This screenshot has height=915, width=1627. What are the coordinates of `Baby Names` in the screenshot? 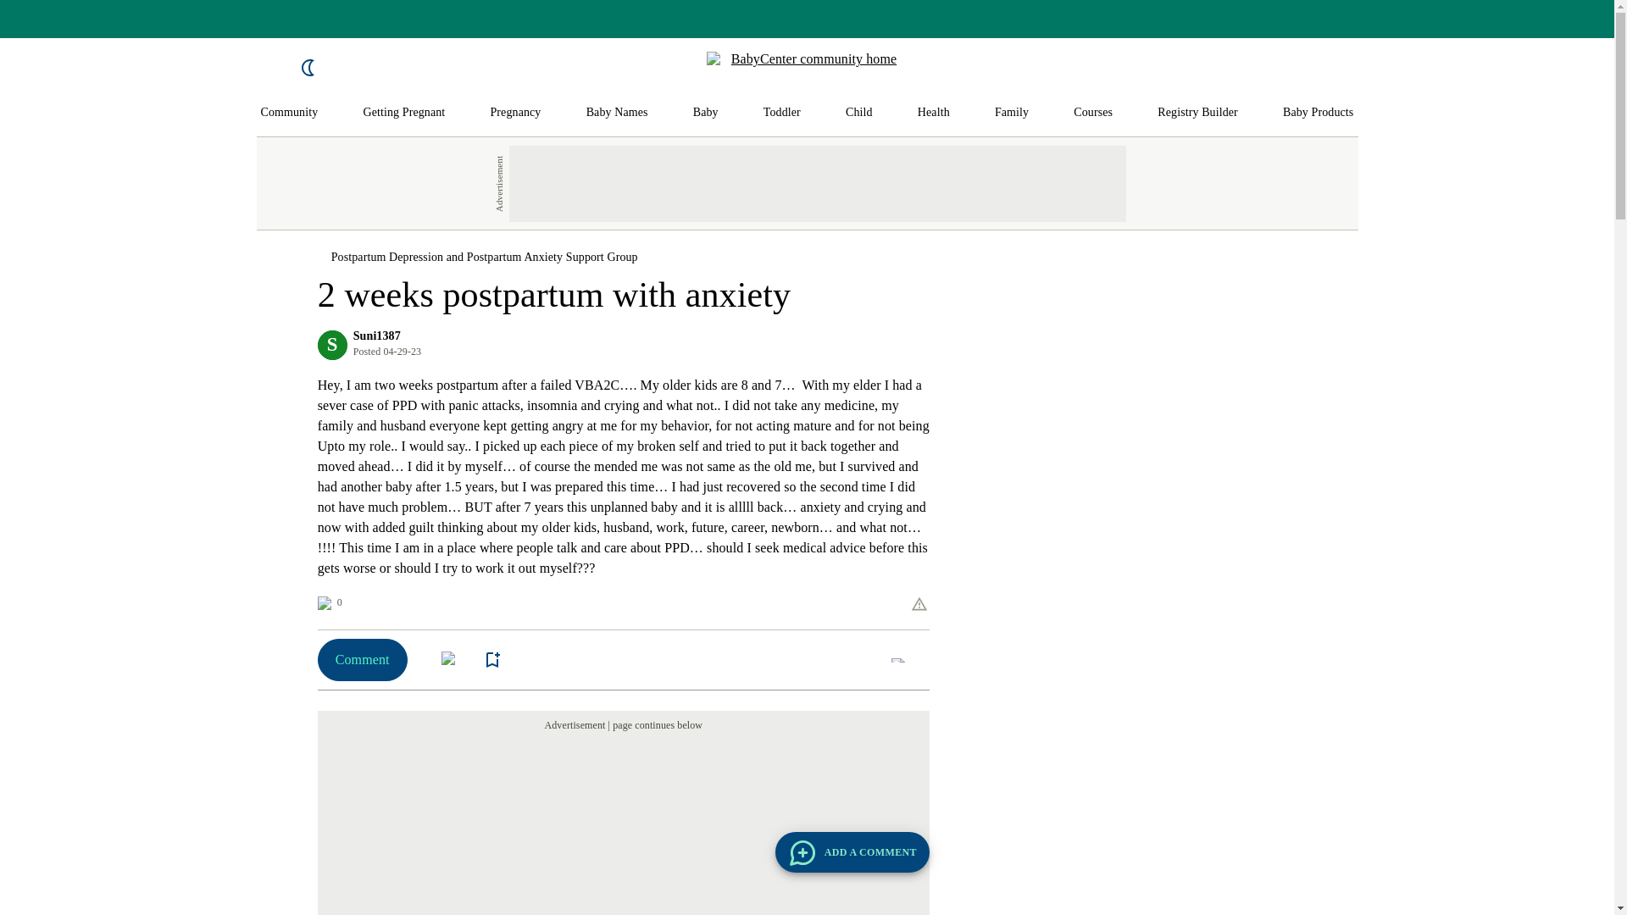 It's located at (617, 113).